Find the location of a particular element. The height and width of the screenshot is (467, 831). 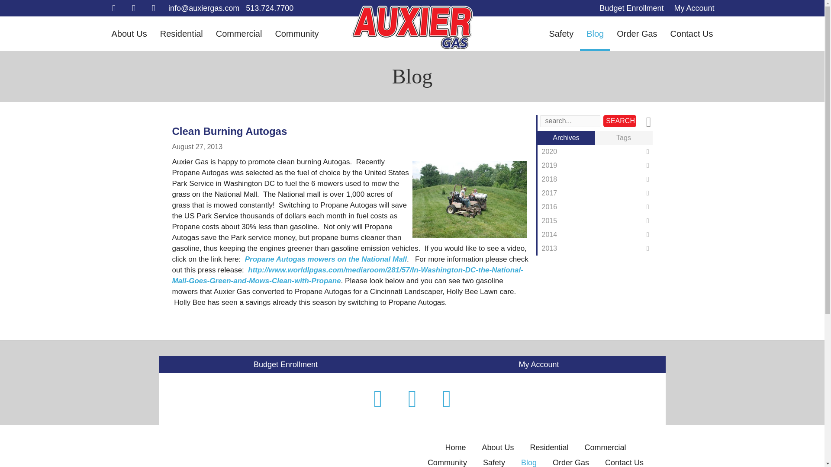

Safety is located at coordinates (561, 33).